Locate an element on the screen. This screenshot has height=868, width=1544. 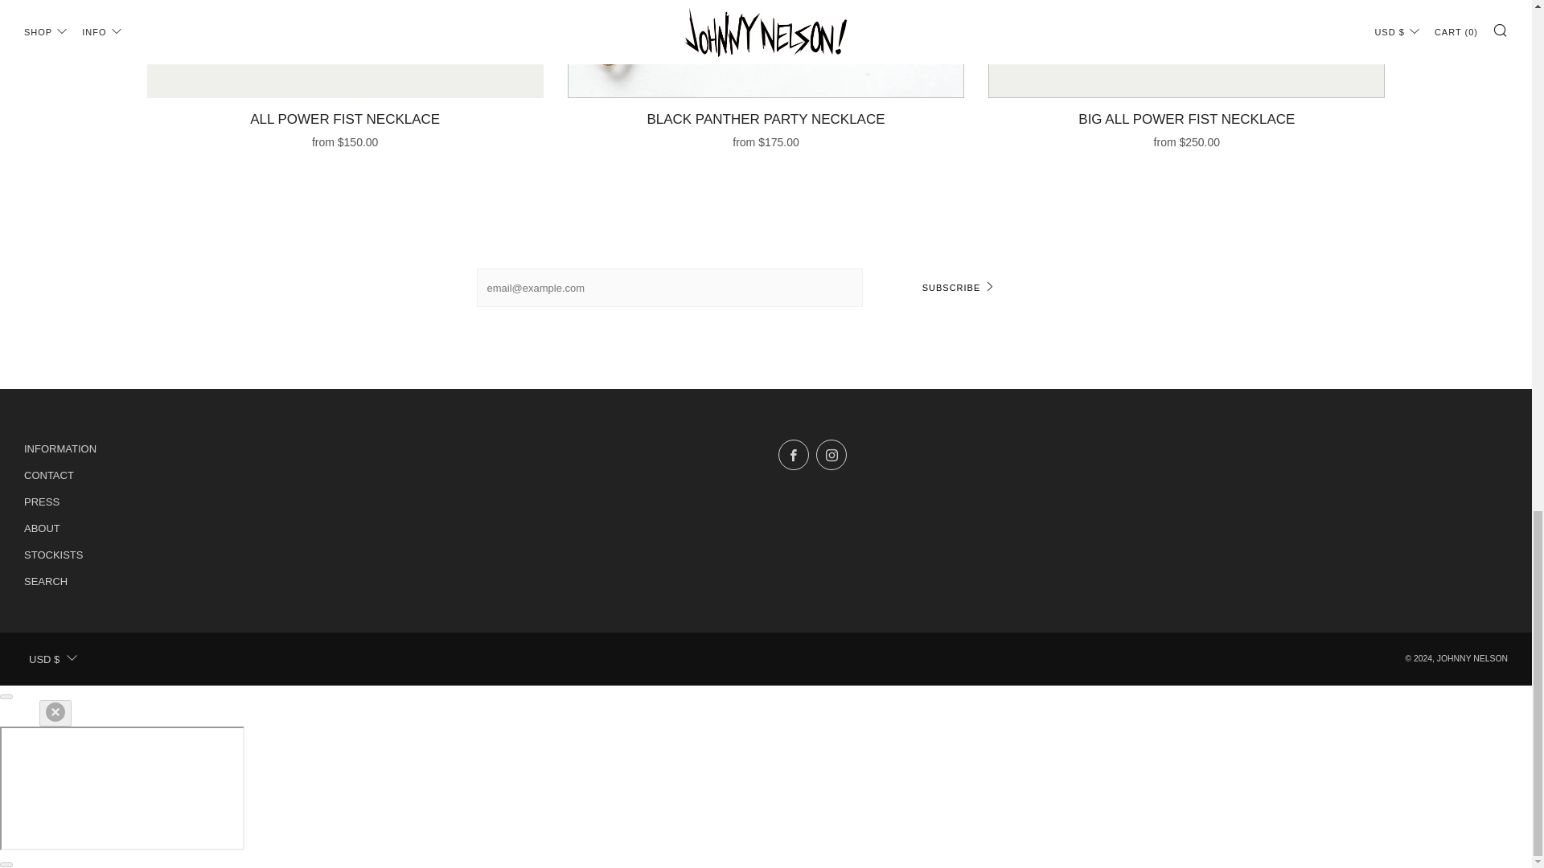
BIG ALL POWER FIST NECKLACE is located at coordinates (1186, 49).